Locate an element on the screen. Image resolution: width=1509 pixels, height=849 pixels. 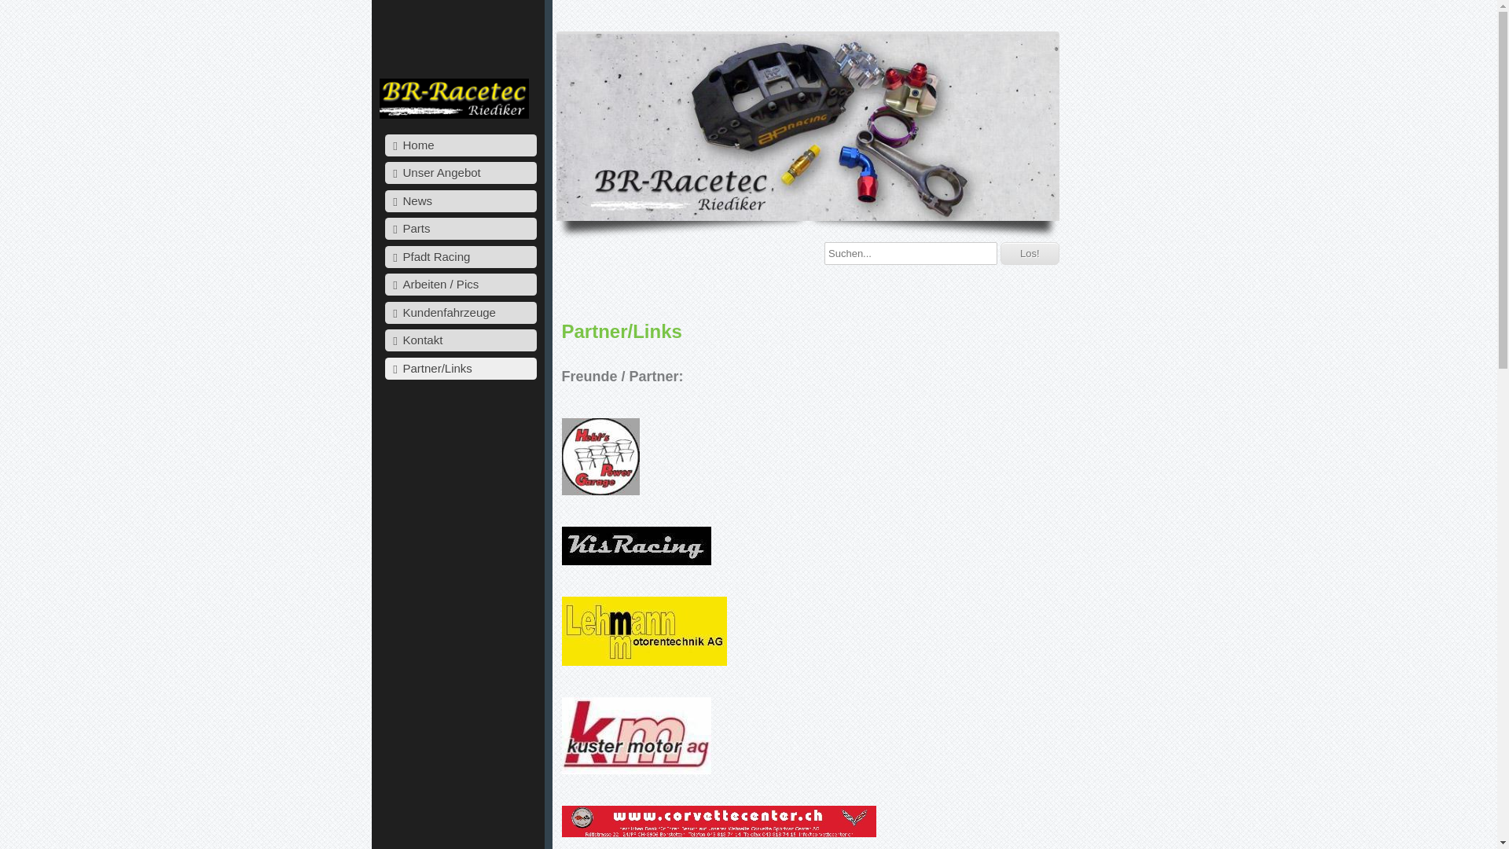
Partner/Links is located at coordinates (461, 369).